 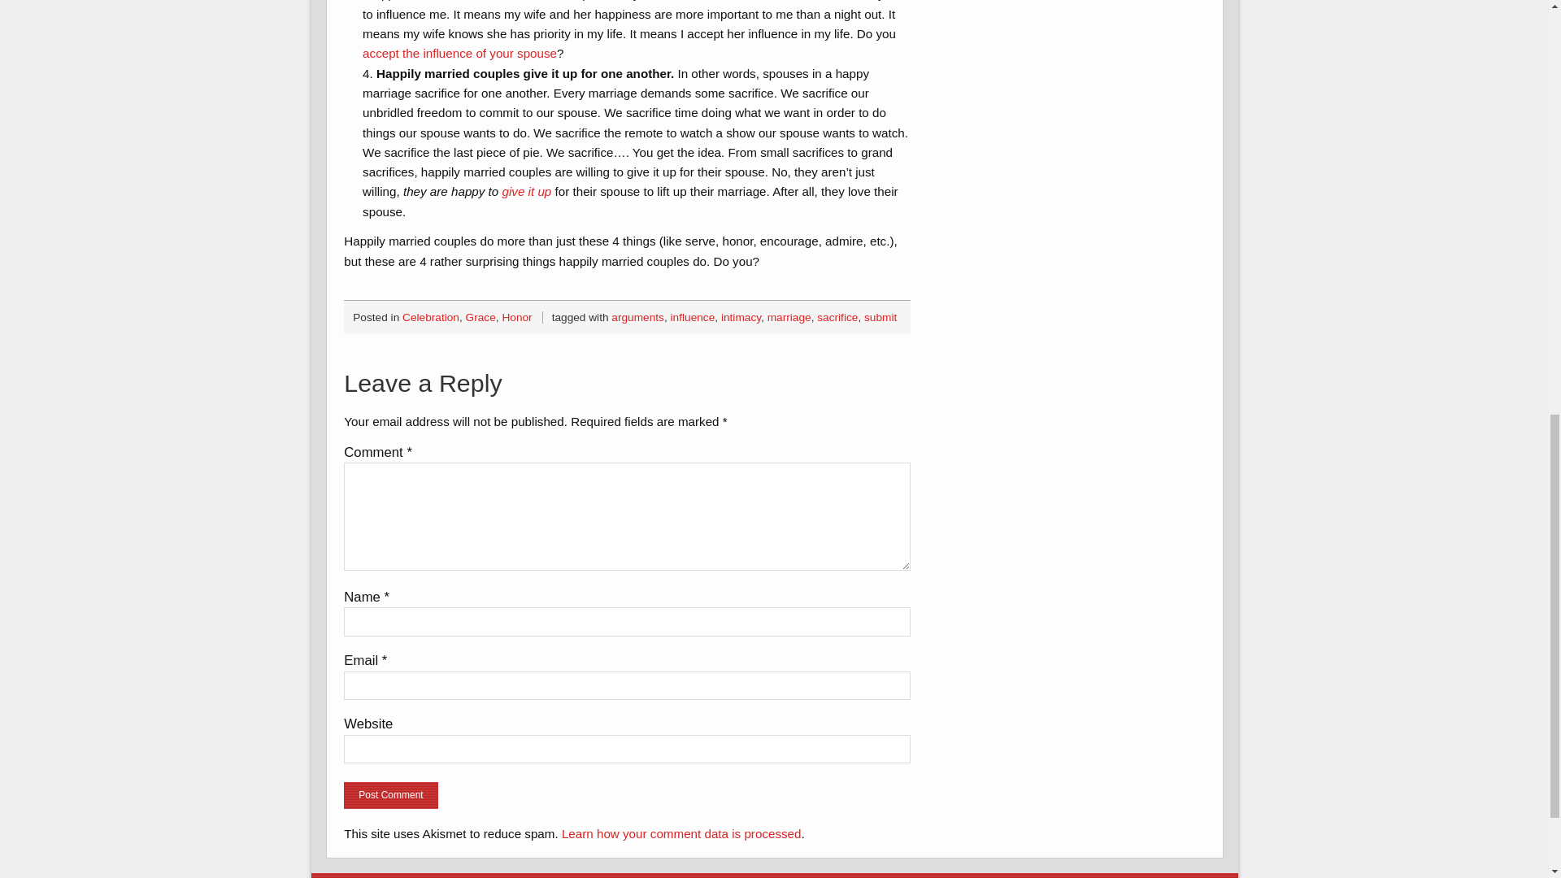 What do you see at coordinates (480, 317) in the screenshot?
I see `Grace` at bounding box center [480, 317].